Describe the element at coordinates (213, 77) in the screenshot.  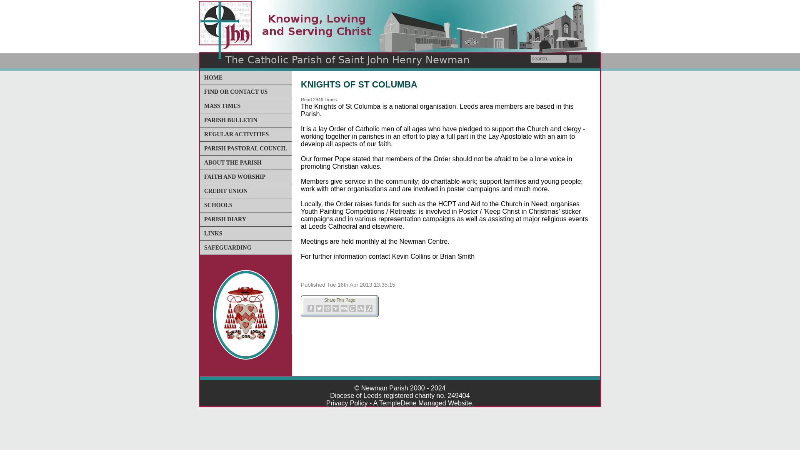
I see `The Parish of the Bl. John Henry Newman` at that location.